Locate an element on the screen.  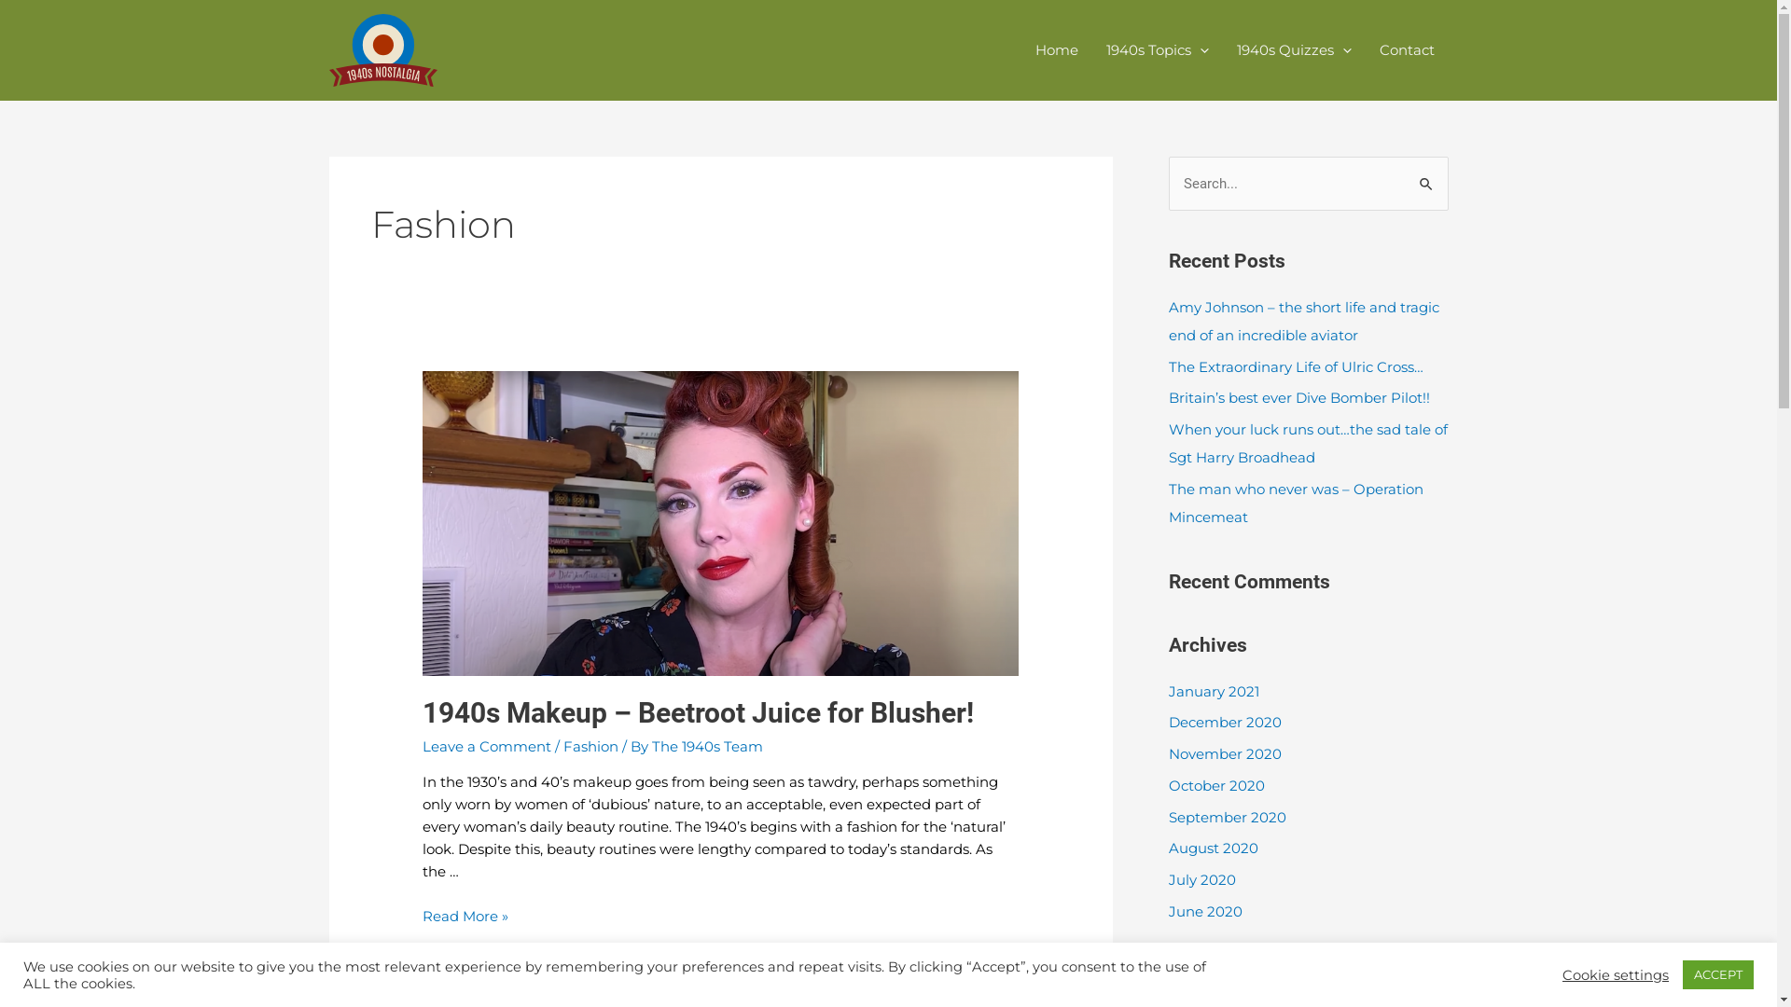
Leave a Comment is located at coordinates (487, 746).